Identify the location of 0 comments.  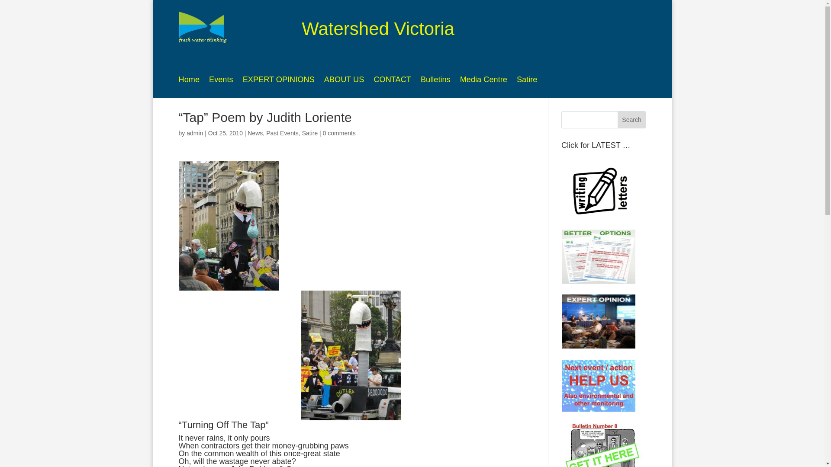
(339, 133).